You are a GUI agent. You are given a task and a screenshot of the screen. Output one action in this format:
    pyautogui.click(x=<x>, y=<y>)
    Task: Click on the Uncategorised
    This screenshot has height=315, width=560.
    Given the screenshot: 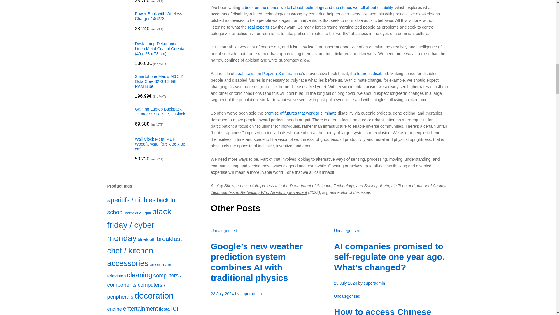 What is the action you would take?
    pyautogui.click(x=223, y=231)
    